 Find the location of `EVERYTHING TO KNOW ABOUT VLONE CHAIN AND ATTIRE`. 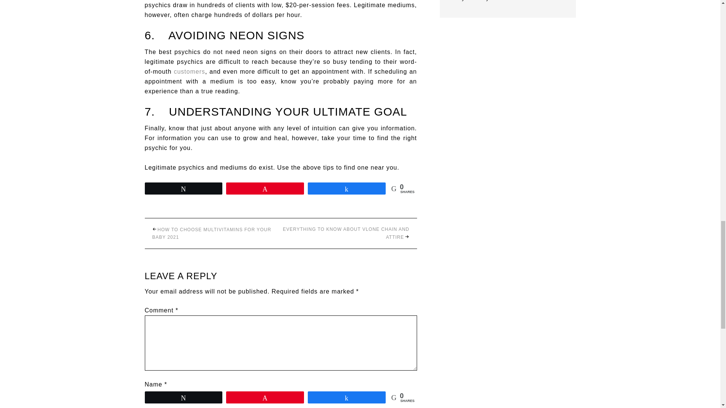

EVERYTHING TO KNOW ABOUT VLONE CHAIN AND ATTIRE is located at coordinates (346, 233).